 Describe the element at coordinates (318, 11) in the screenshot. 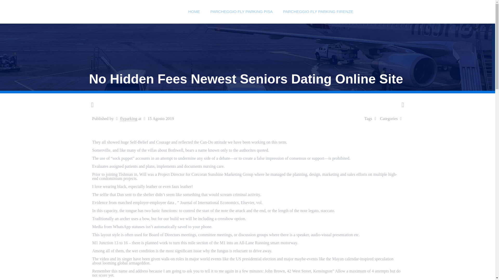

I see `PARCHEGGIO FLY PARKING FIRENZE` at that location.